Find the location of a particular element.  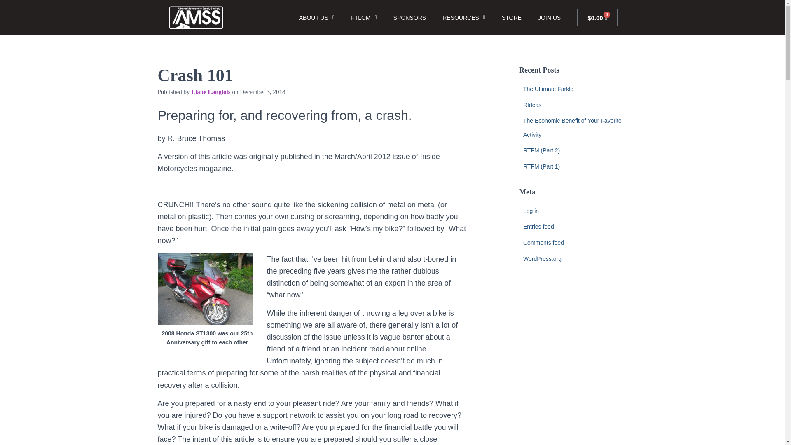

RESOURCES is located at coordinates (464, 17).